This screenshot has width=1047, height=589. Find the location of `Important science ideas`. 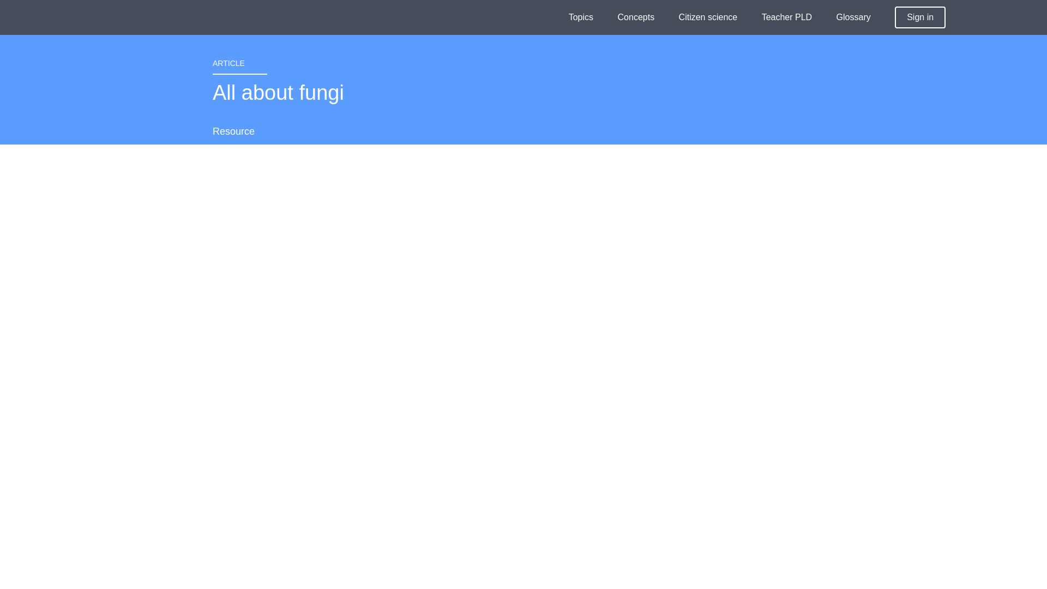

Important science ideas is located at coordinates (636, 17).